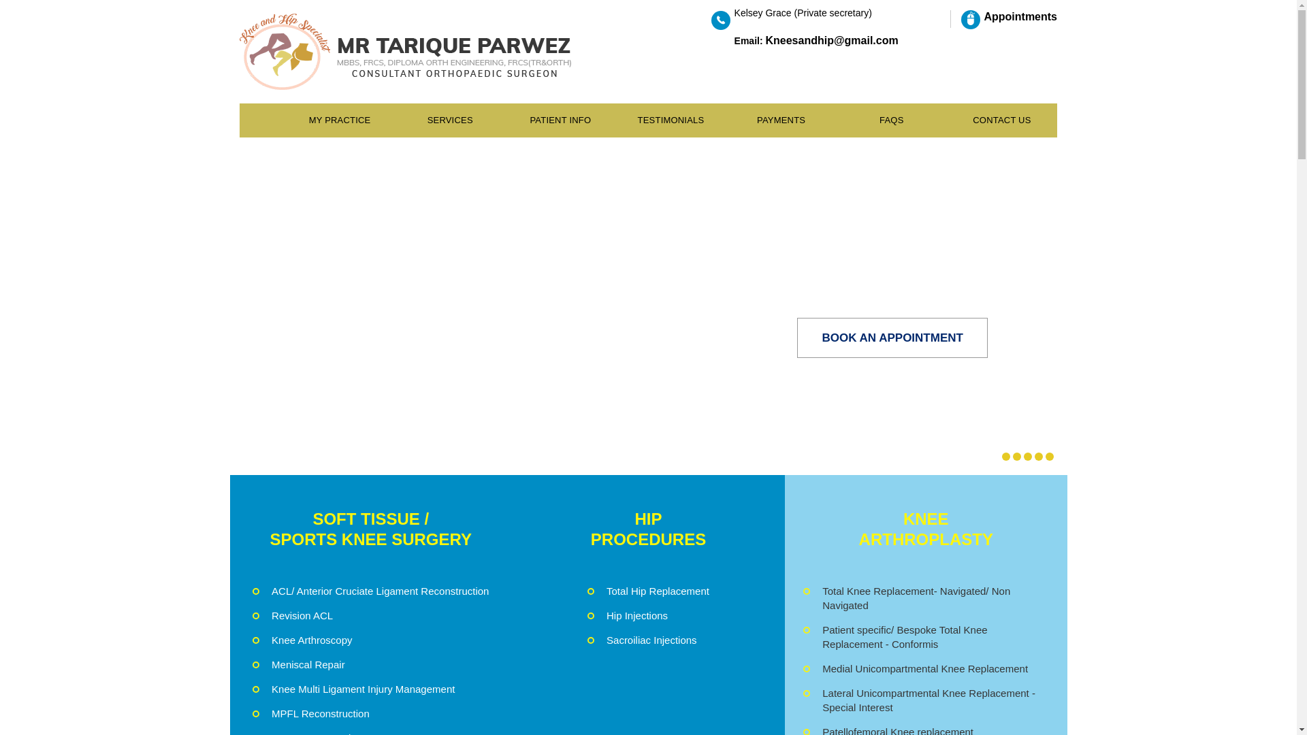  What do you see at coordinates (1009, 16) in the screenshot?
I see `Appointments` at bounding box center [1009, 16].